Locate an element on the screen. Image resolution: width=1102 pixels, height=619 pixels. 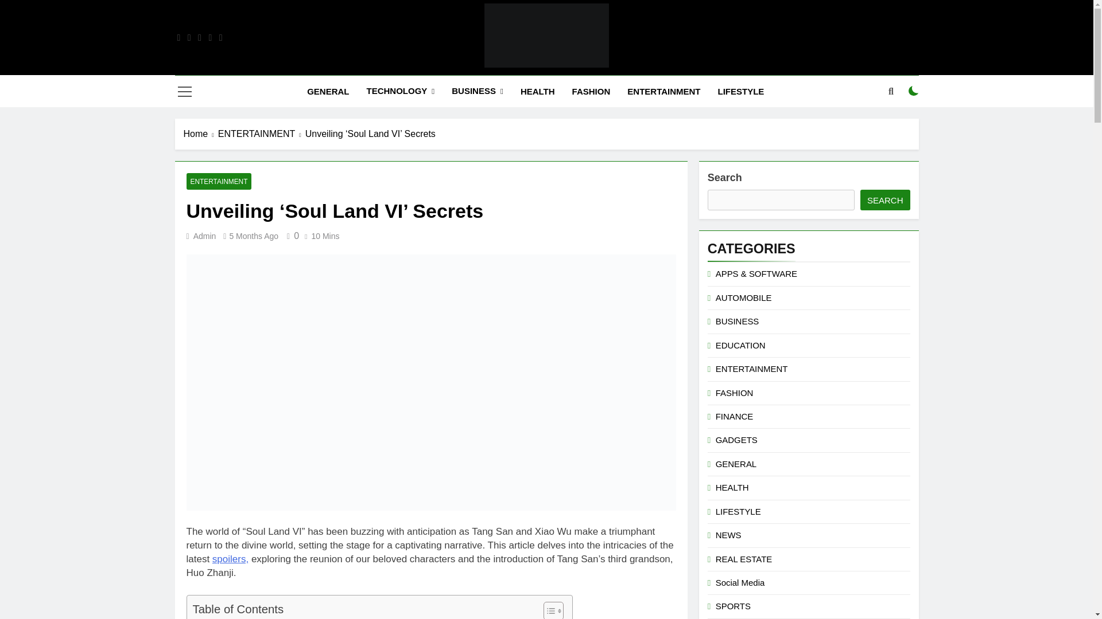
Admin is located at coordinates (204, 236).